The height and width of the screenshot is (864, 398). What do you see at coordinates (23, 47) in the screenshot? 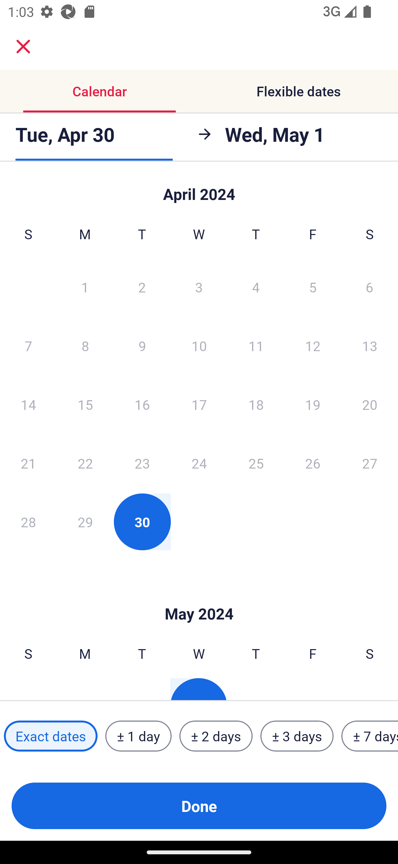
I see `close.` at bounding box center [23, 47].